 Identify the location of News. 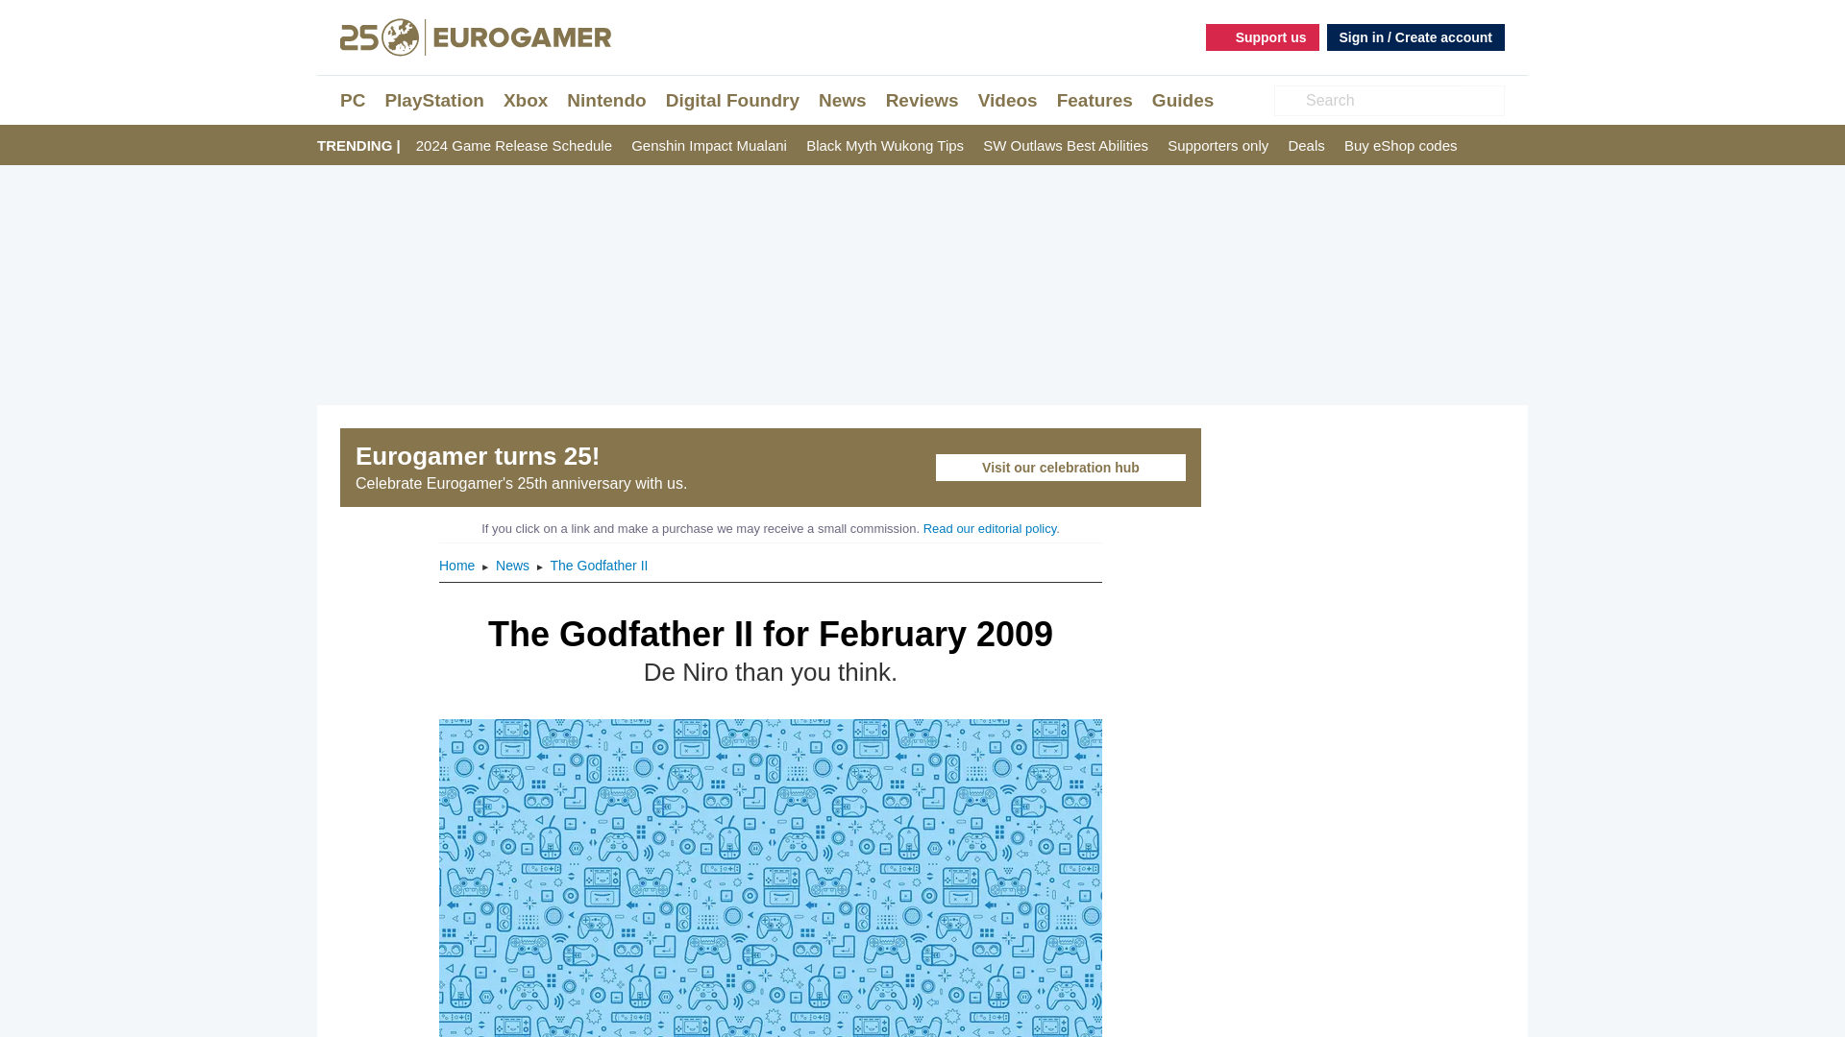
(843, 100).